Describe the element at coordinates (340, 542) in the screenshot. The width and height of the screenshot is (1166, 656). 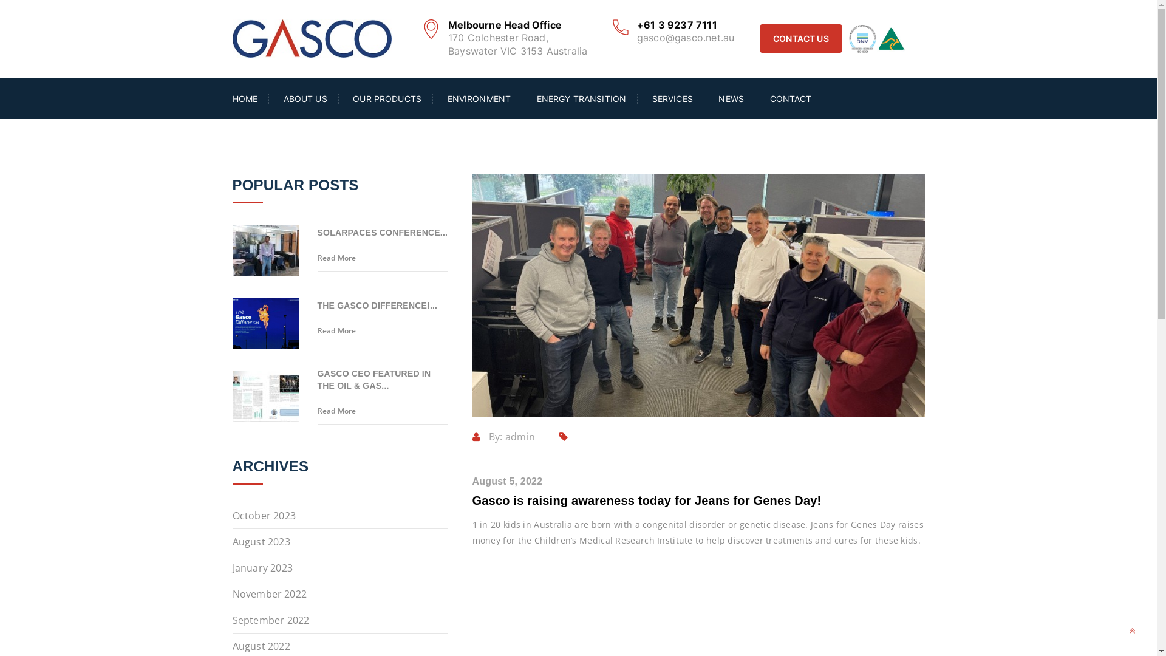
I see `August 2023` at that location.